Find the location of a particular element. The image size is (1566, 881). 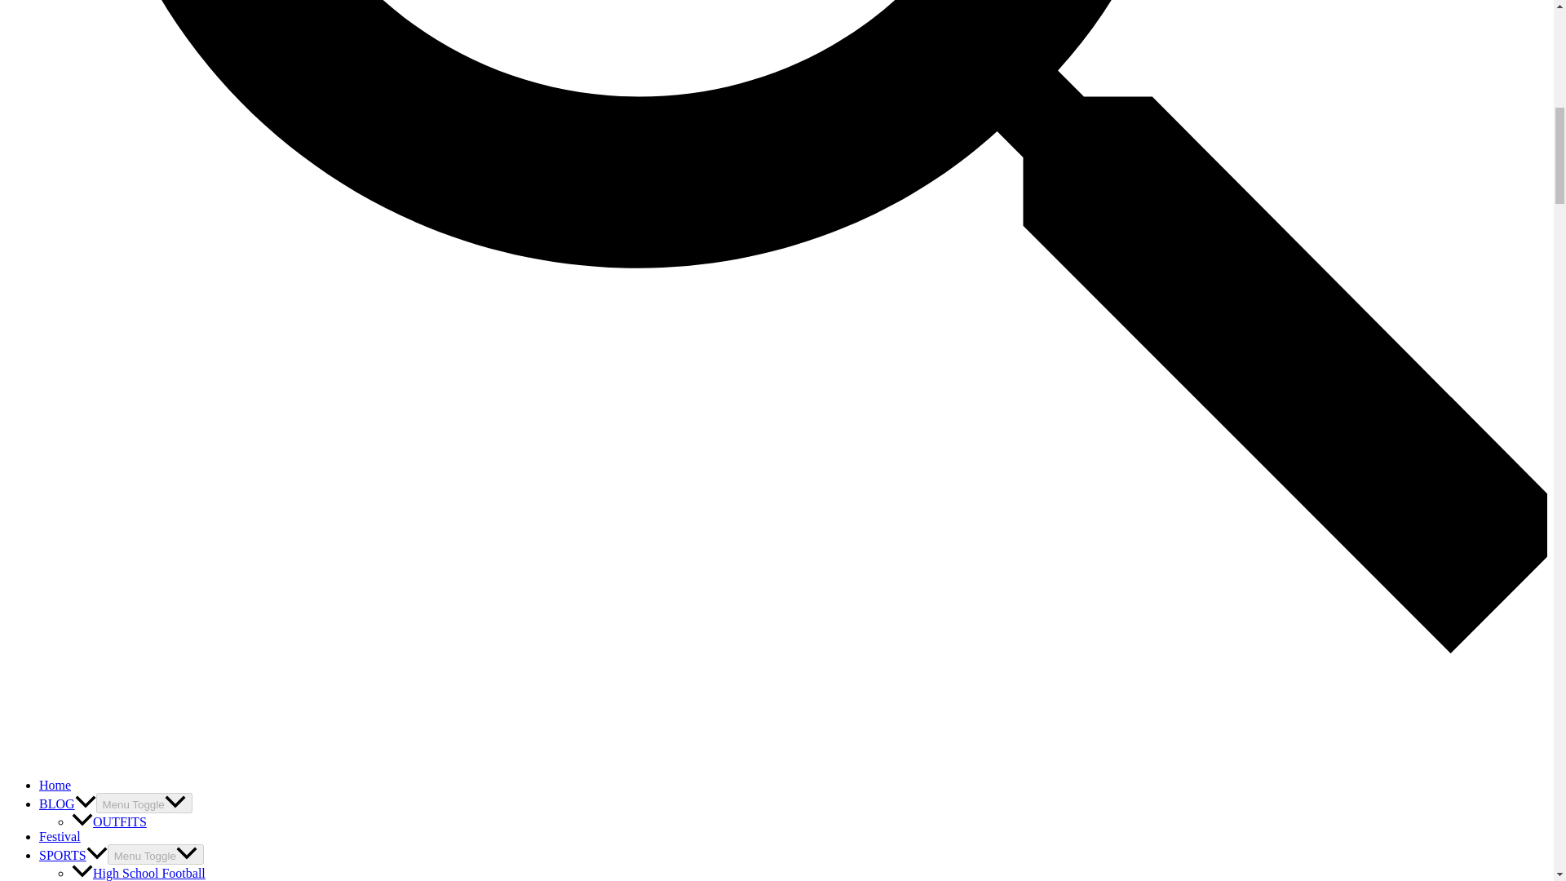

OUTFITS is located at coordinates (109, 822).